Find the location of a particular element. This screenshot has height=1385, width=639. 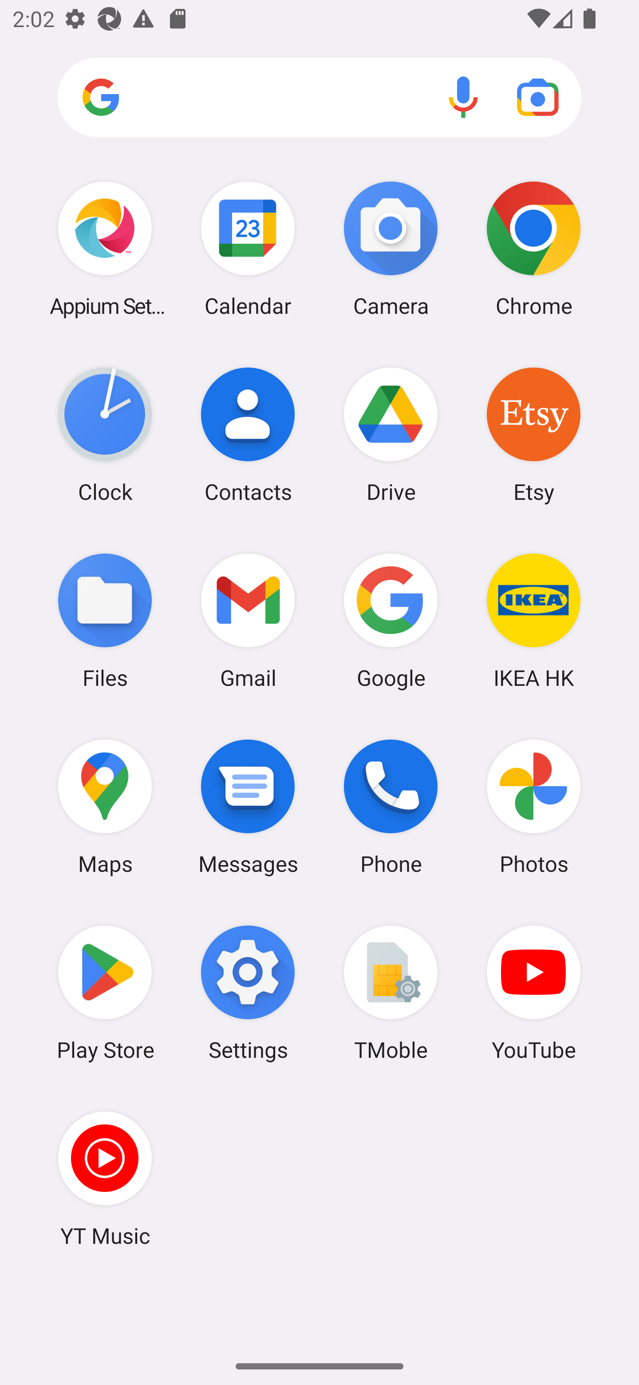

Play Store is located at coordinates (105, 993).